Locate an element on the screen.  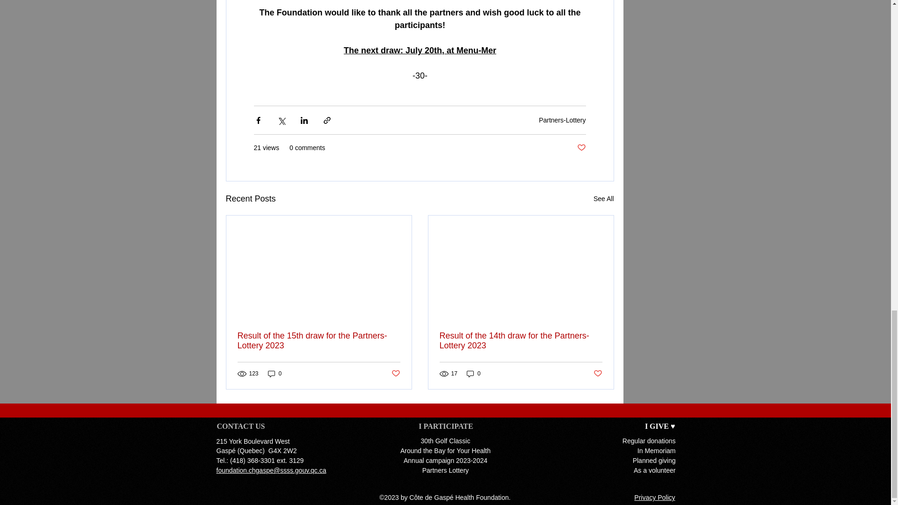
Around the Bay for Your Health is located at coordinates (445, 451).